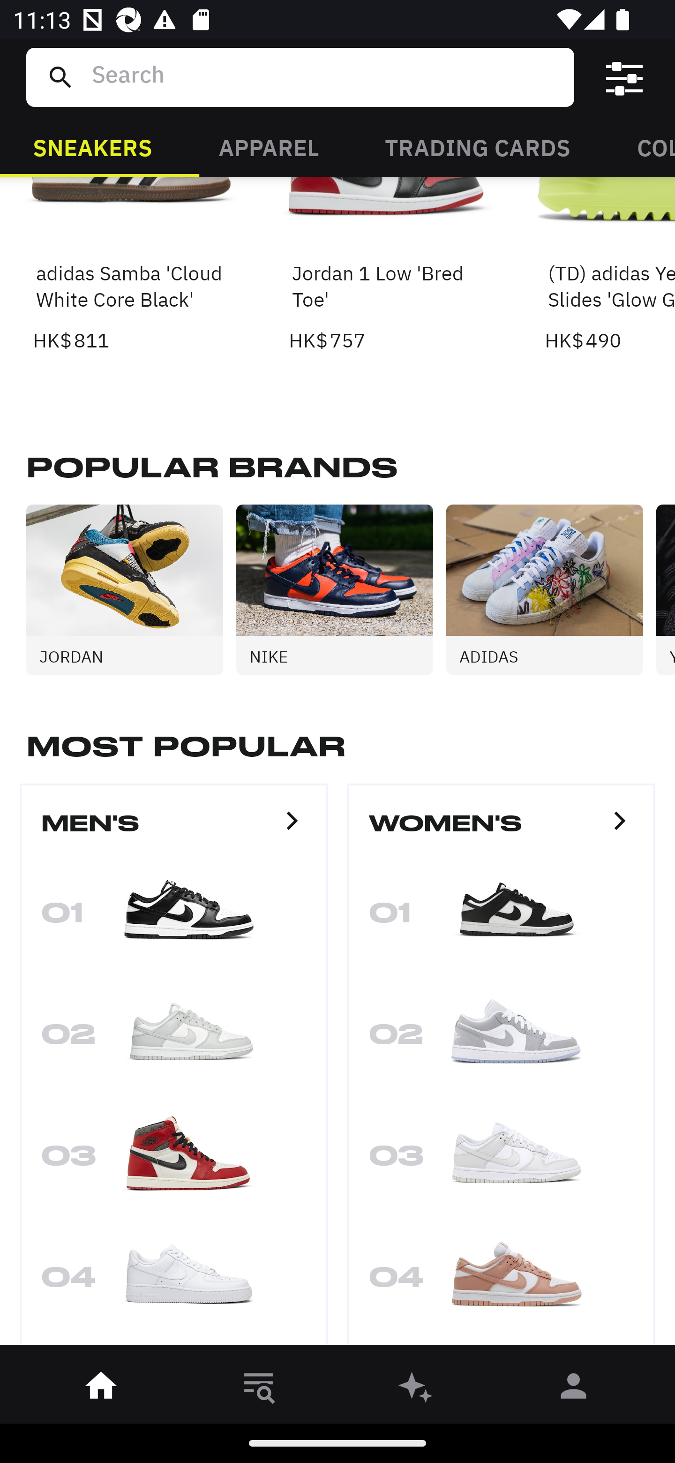 Image resolution: width=675 pixels, height=1463 pixels. I want to click on 01, so click(502, 918).